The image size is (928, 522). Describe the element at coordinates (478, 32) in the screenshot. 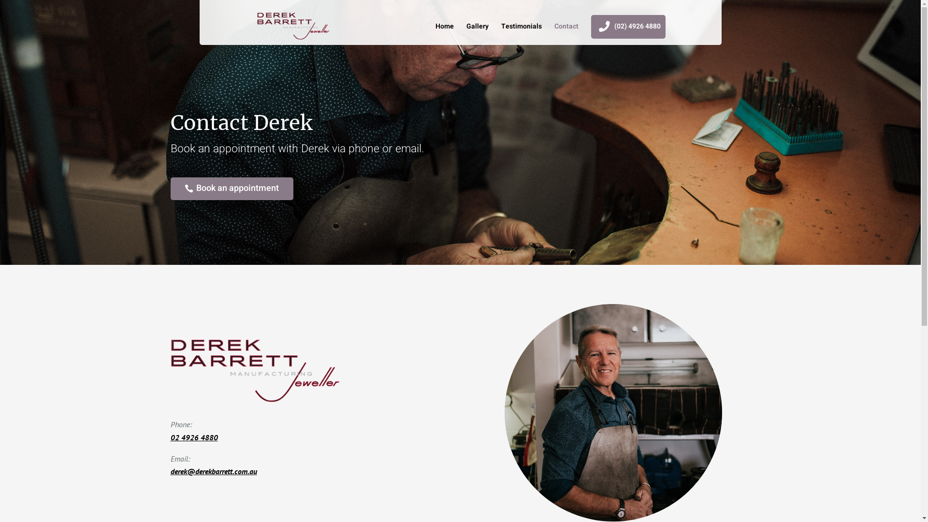

I see `Gallery` at that location.